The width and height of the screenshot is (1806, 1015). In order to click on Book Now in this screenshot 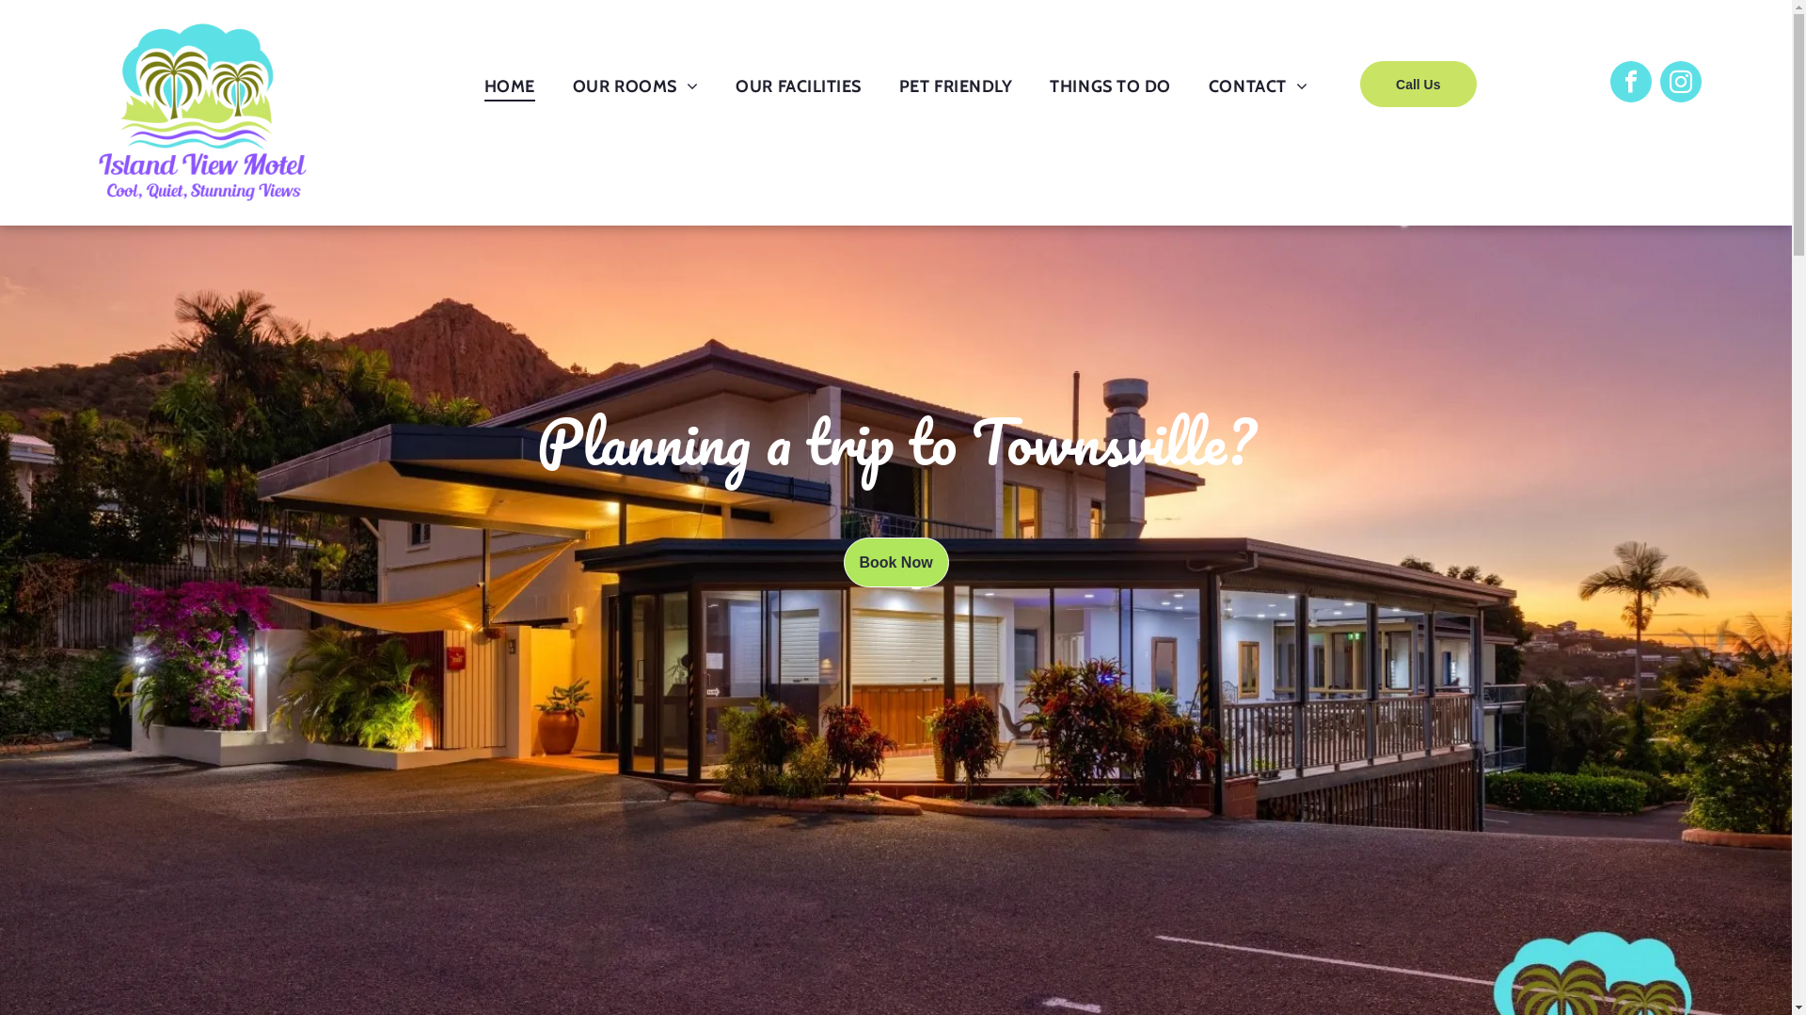, I will do `click(895, 562)`.